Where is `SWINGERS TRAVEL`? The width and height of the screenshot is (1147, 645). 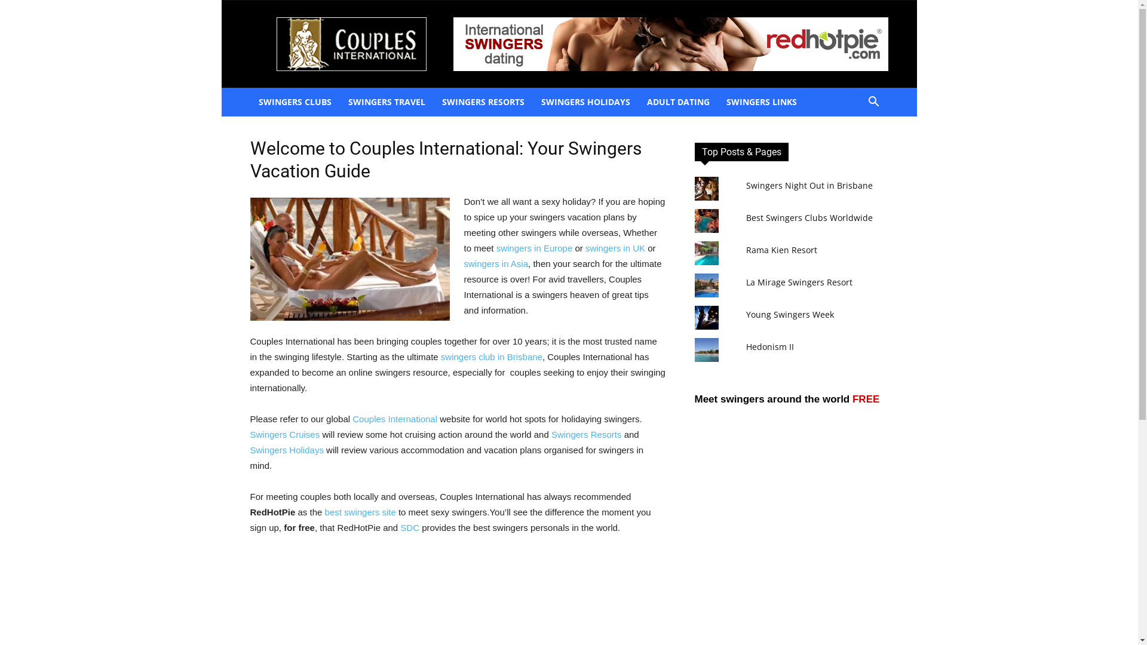
SWINGERS TRAVEL is located at coordinates (386, 102).